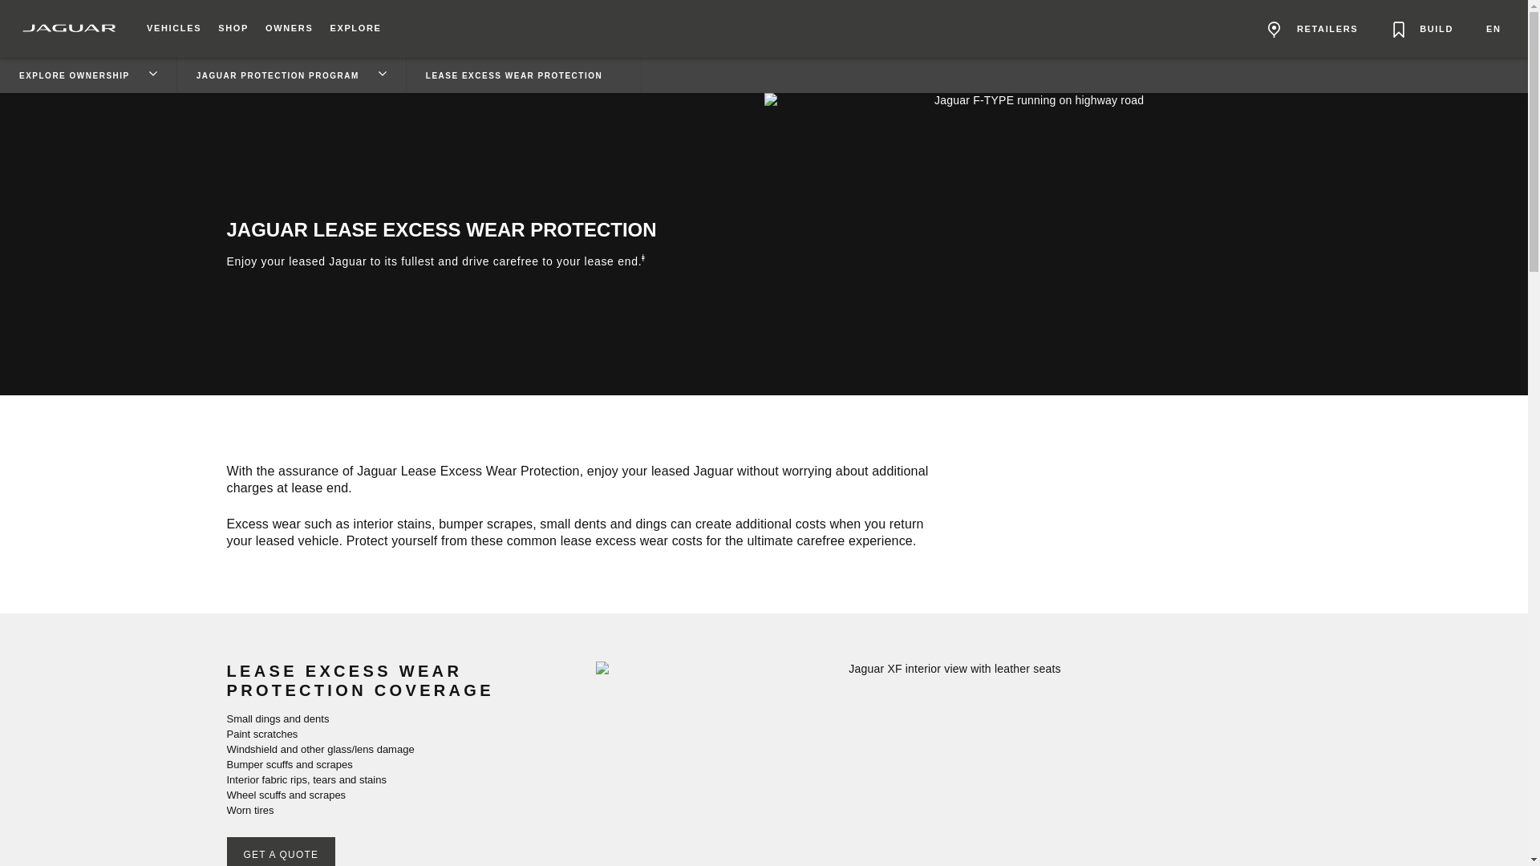  Describe the element at coordinates (88, 75) in the screenshot. I see `EXPLORE OWNERSHIP` at that location.